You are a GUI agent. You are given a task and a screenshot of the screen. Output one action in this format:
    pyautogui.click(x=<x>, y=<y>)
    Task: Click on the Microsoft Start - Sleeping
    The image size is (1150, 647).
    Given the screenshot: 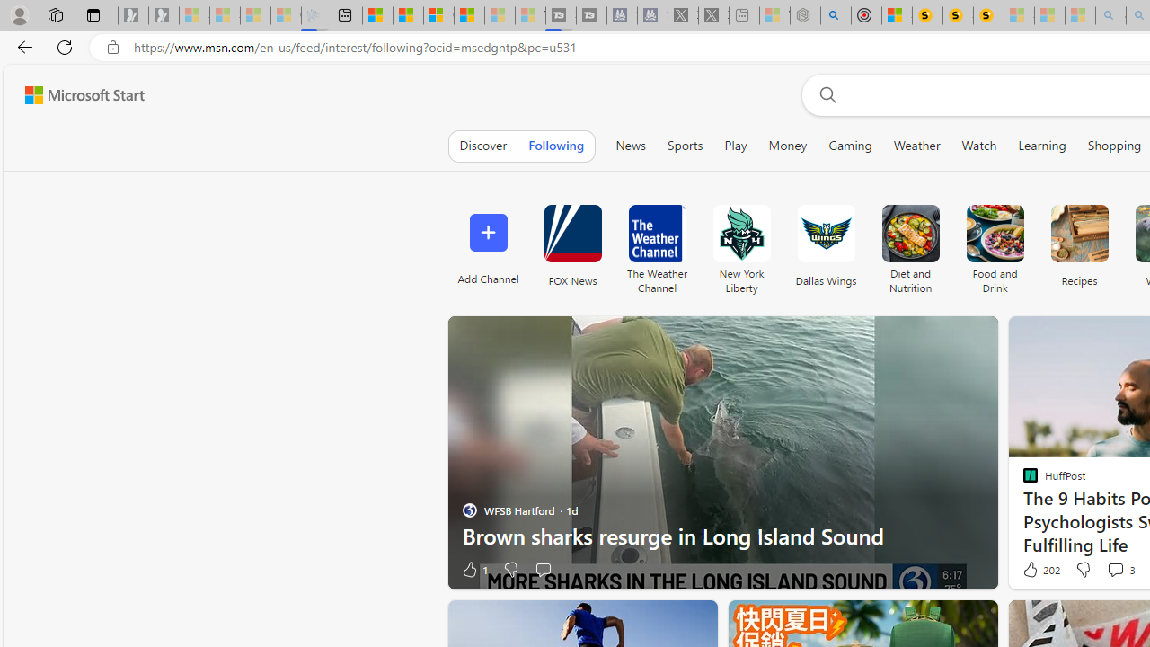 What is the action you would take?
    pyautogui.click(x=500, y=16)
    